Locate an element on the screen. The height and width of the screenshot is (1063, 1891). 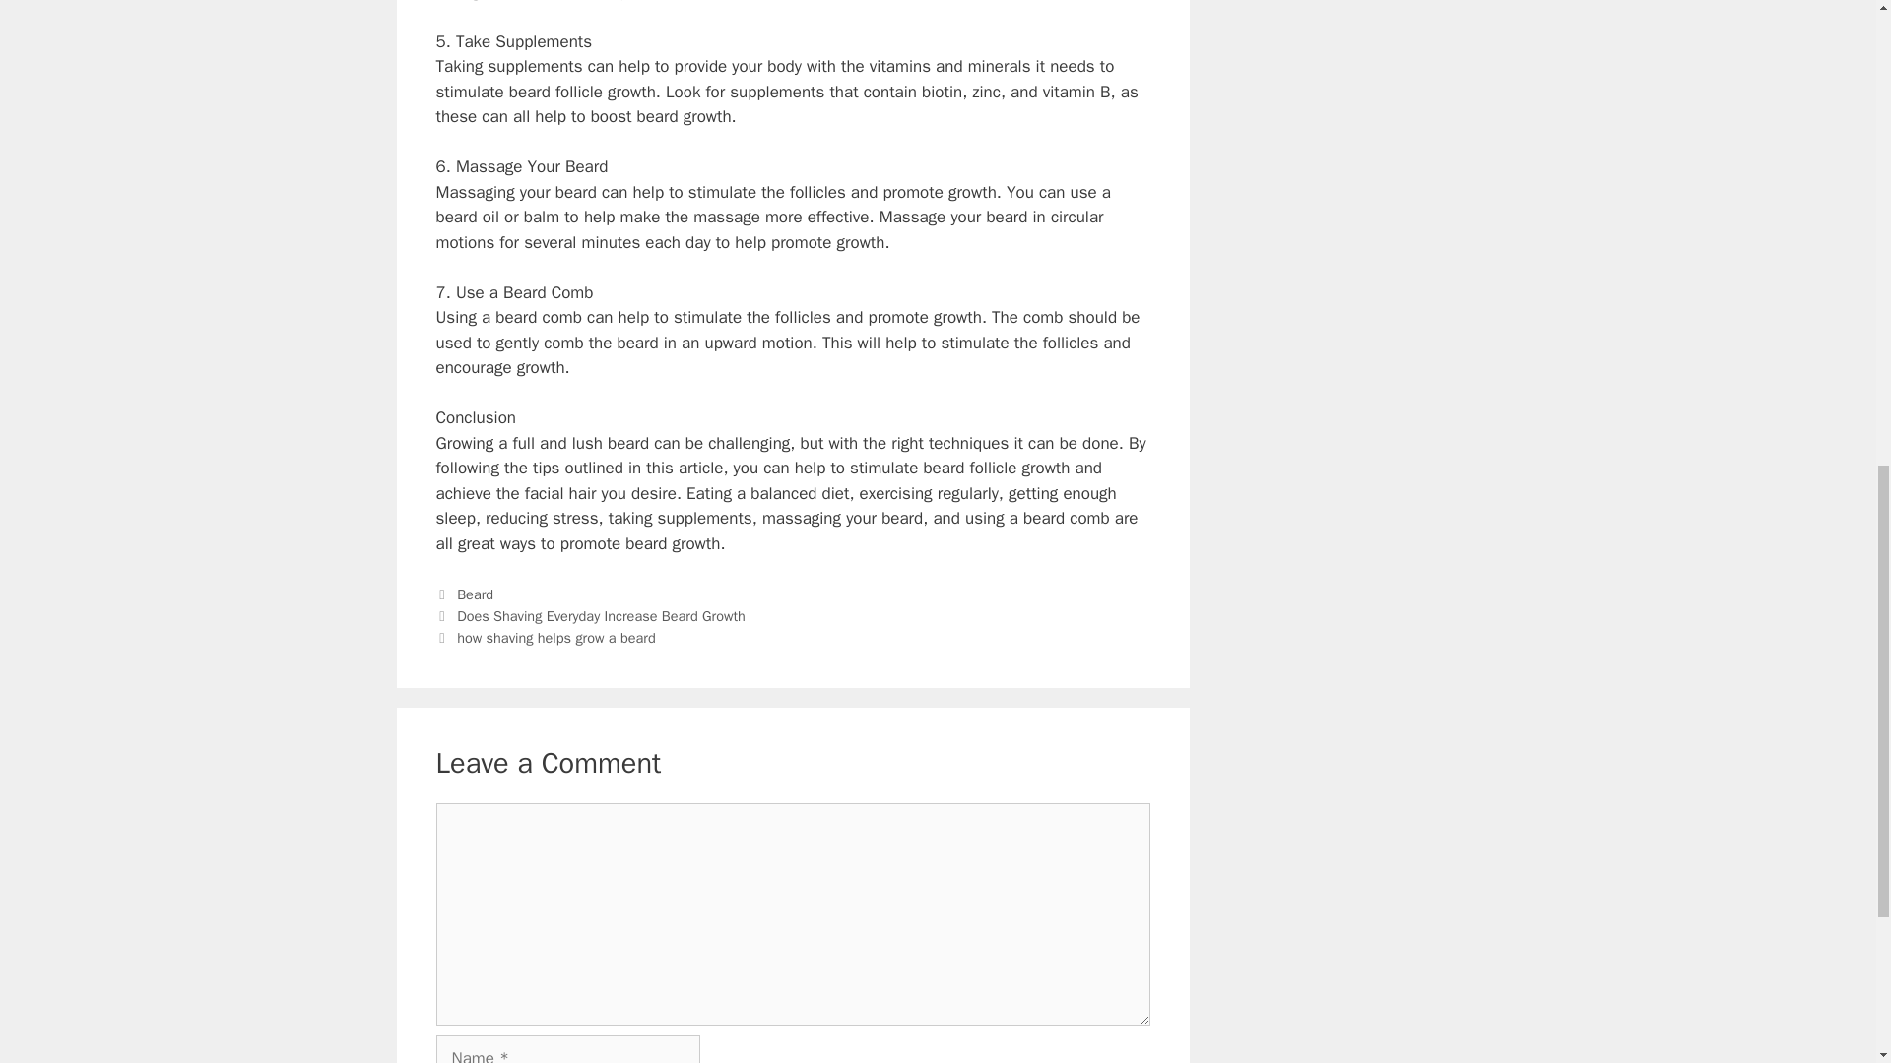
Does Shaving Everyday Increase Beard Growth is located at coordinates (601, 616).